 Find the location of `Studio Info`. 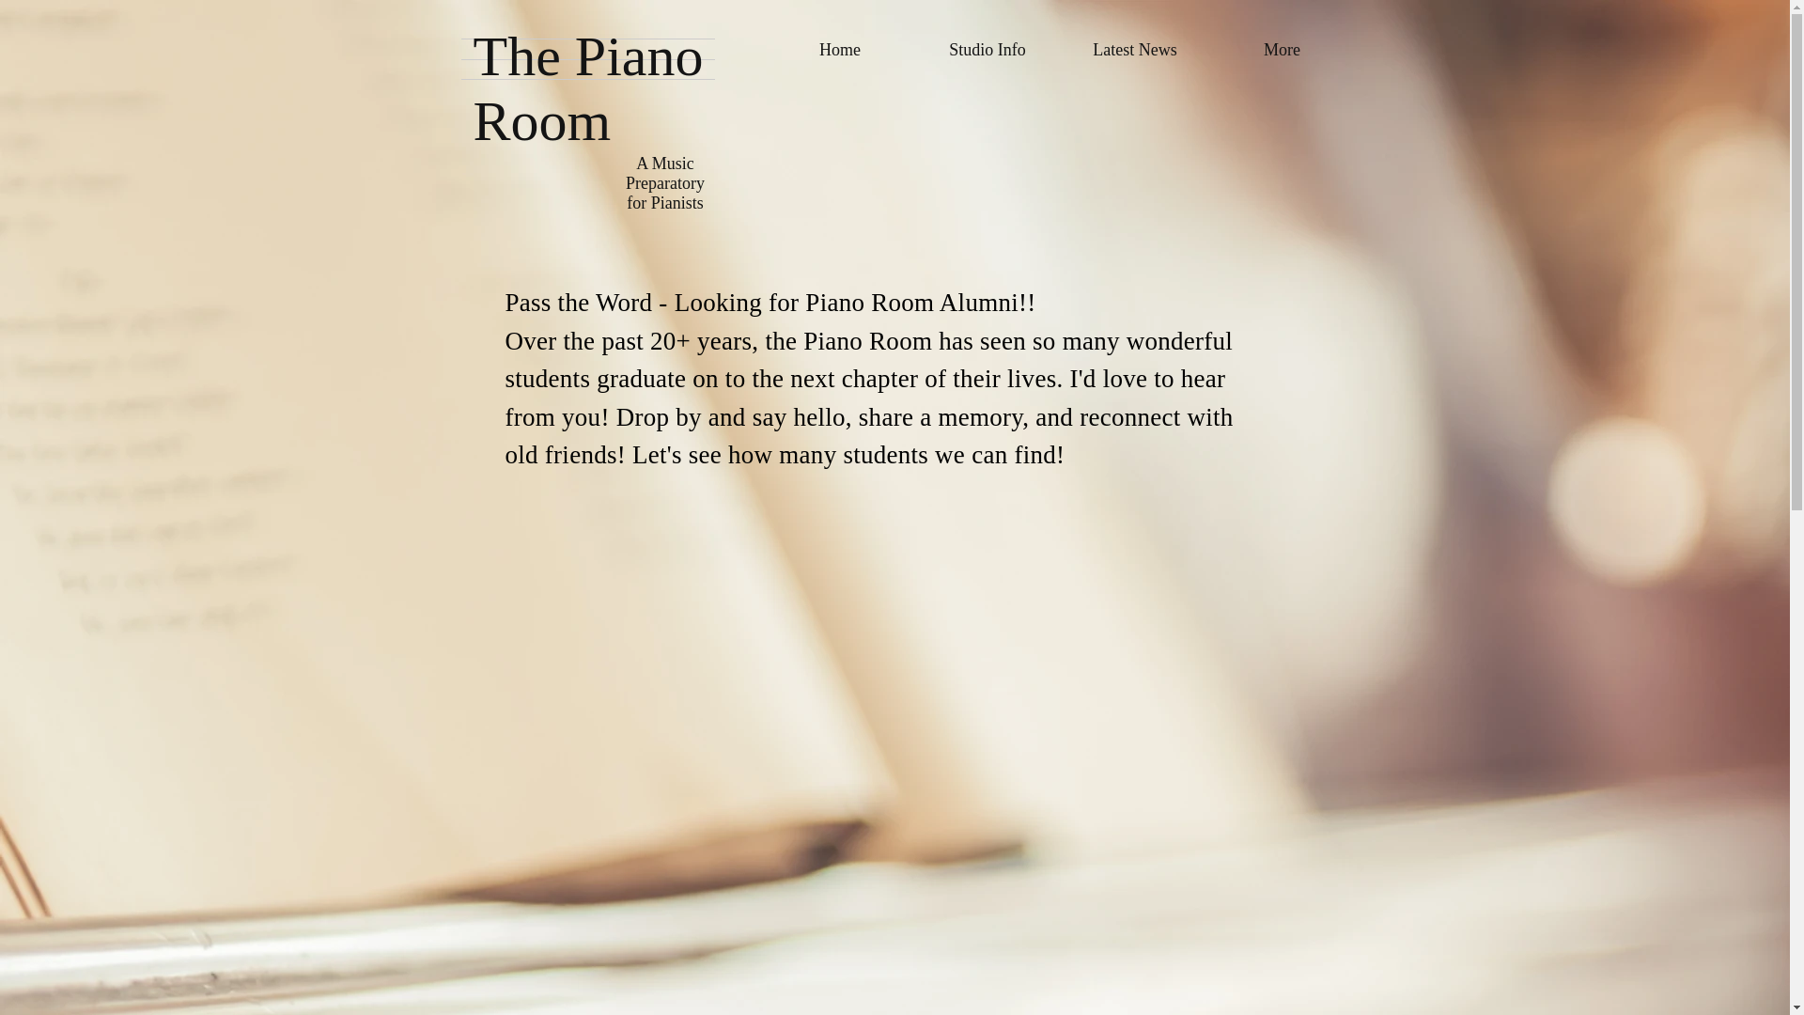

Studio Info is located at coordinates (987, 49).